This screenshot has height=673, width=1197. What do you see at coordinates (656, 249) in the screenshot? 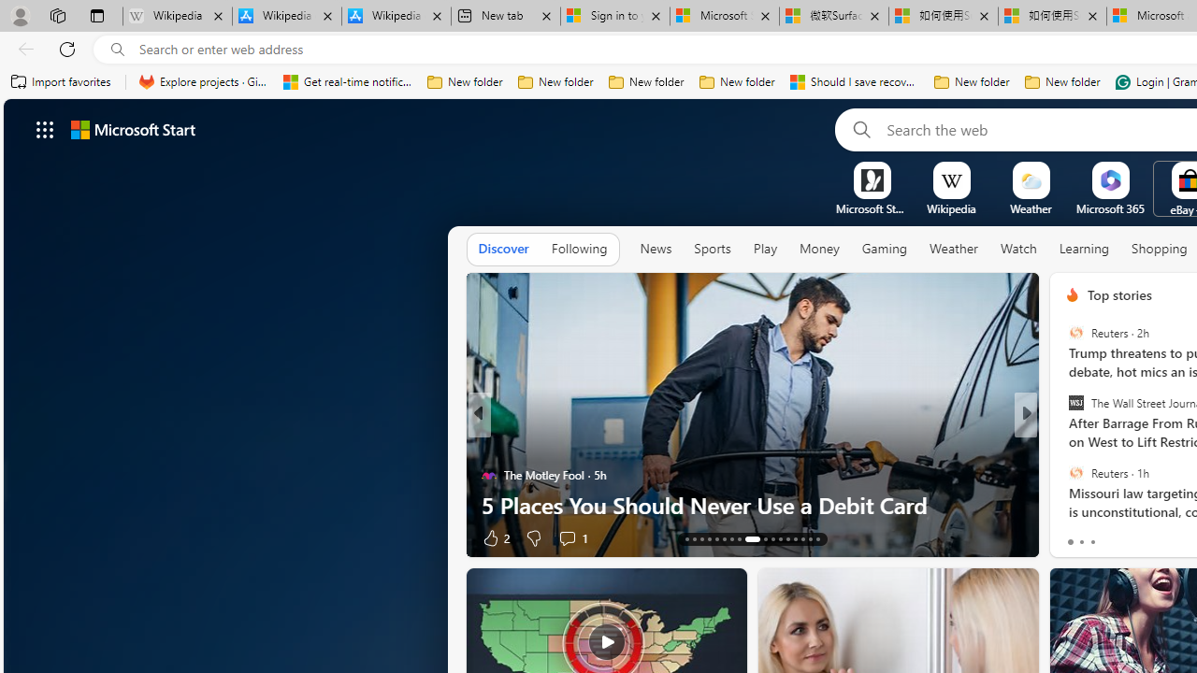
I see `News` at bounding box center [656, 249].